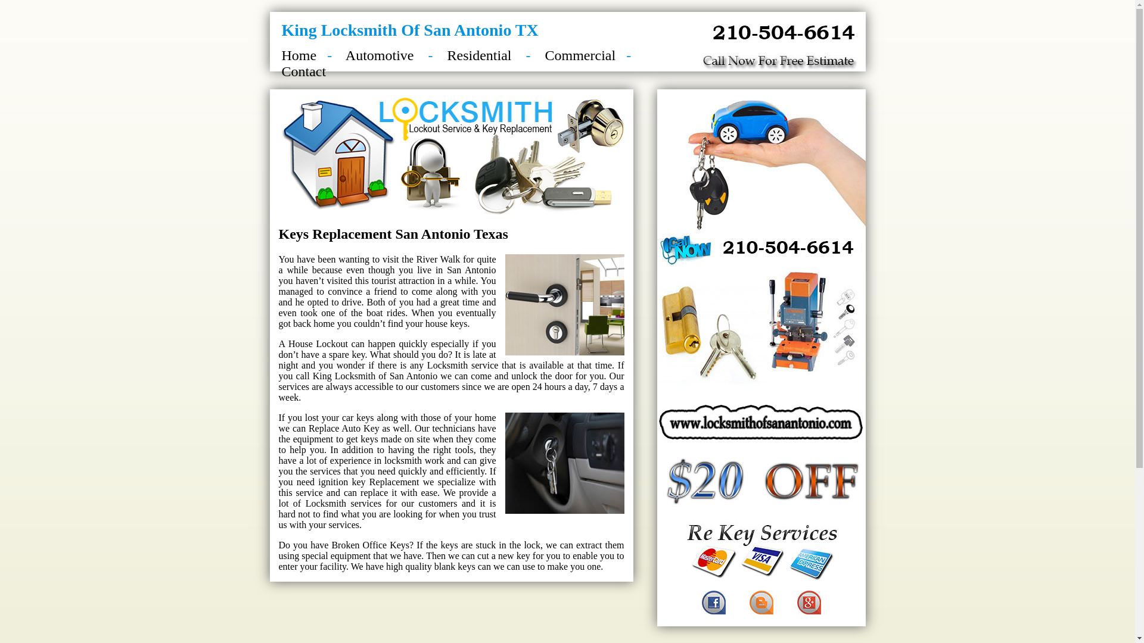  What do you see at coordinates (347, 355) in the screenshot?
I see `spare key` at bounding box center [347, 355].